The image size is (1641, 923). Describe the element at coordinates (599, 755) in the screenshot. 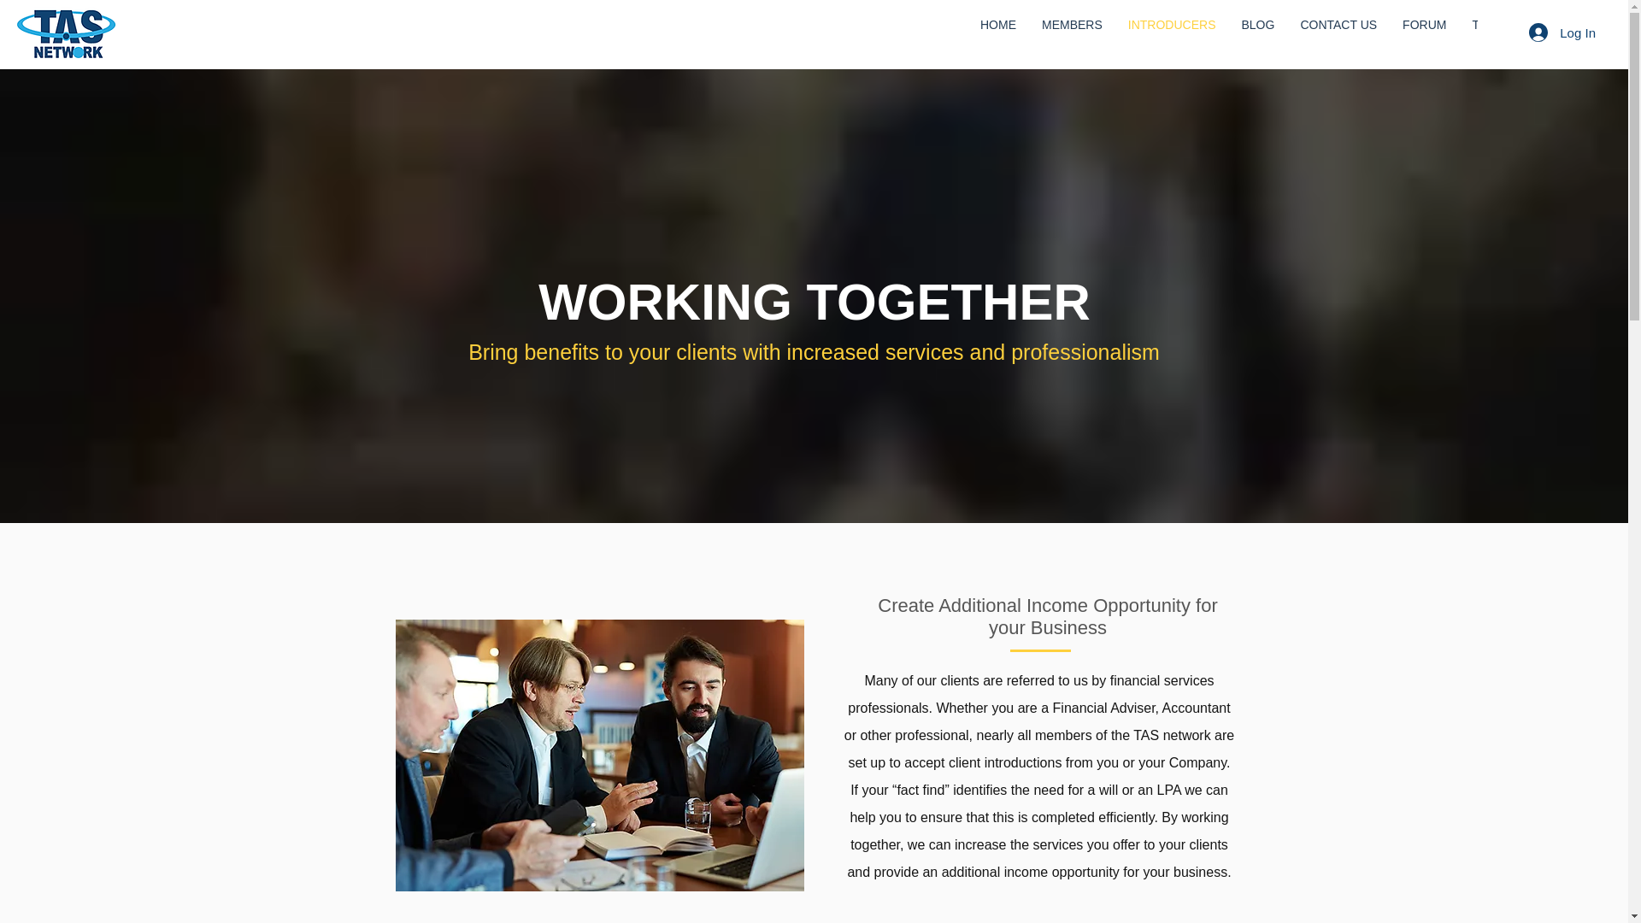

I see `introducing-clients.jpg` at that location.